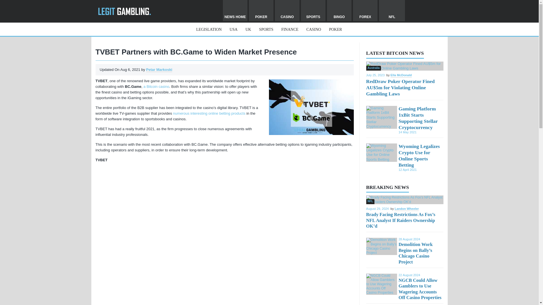 This screenshot has height=305, width=543. I want to click on a Bitcoin casino, so click(156, 86).